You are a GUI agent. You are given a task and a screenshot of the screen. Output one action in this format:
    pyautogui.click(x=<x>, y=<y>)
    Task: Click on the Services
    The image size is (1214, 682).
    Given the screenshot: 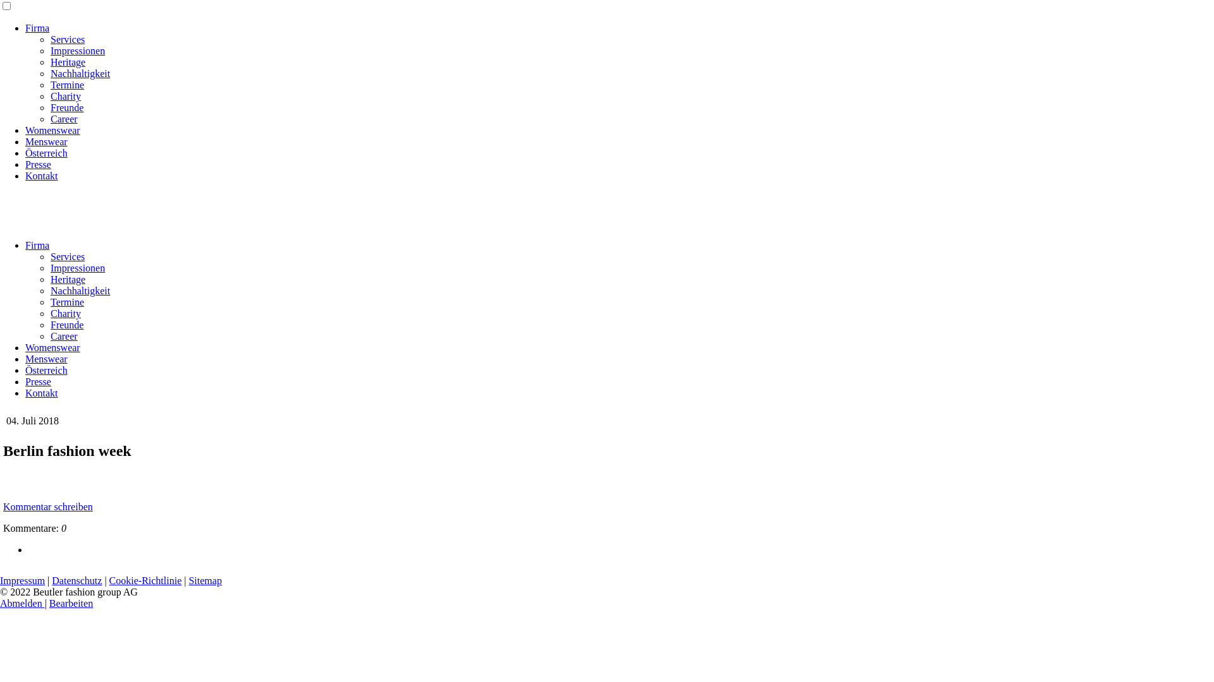 What is the action you would take?
    pyautogui.click(x=68, y=256)
    